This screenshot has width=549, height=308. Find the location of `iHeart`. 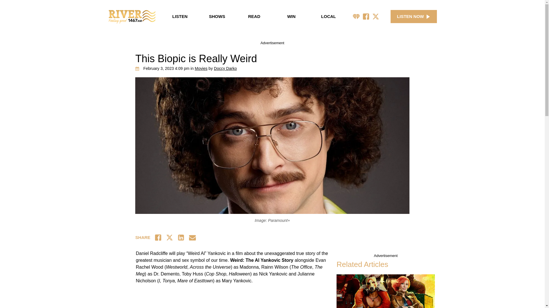

iHeart is located at coordinates (356, 17).